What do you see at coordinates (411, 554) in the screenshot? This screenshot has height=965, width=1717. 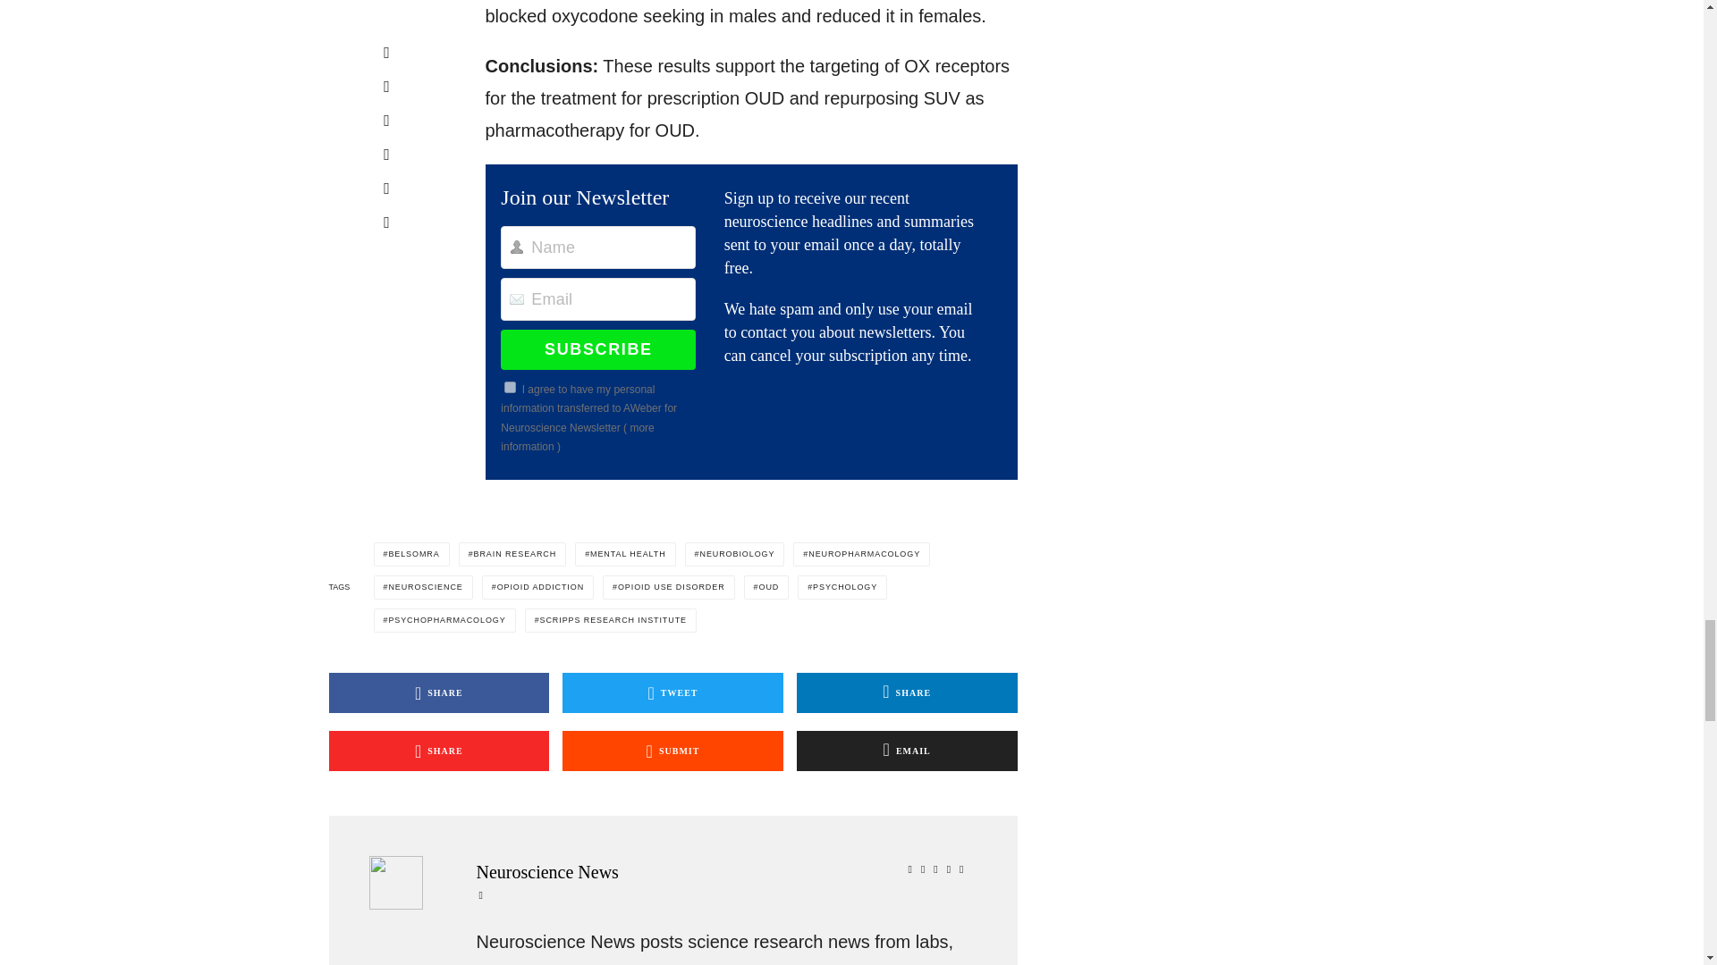 I see `BELSOMRA` at bounding box center [411, 554].